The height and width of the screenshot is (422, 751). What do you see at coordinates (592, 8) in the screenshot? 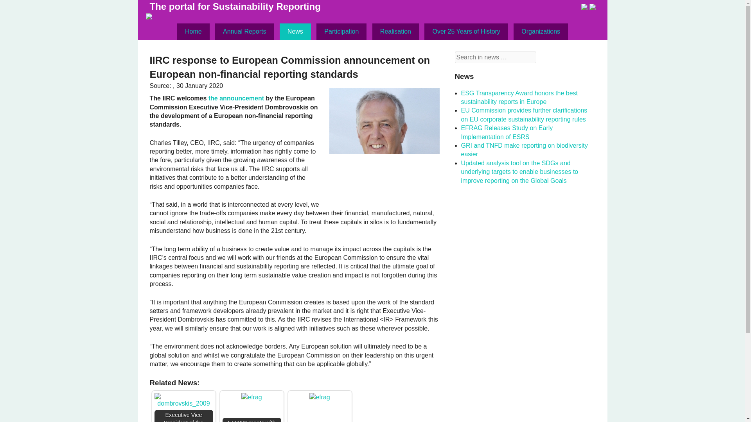
I see `Twitter` at bounding box center [592, 8].